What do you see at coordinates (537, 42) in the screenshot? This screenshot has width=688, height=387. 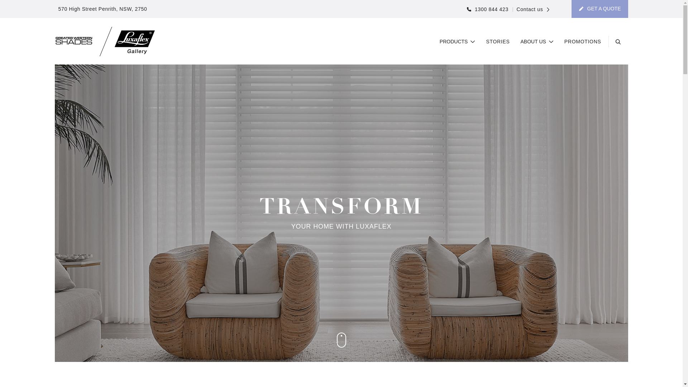 I see `ABOUT US` at bounding box center [537, 42].